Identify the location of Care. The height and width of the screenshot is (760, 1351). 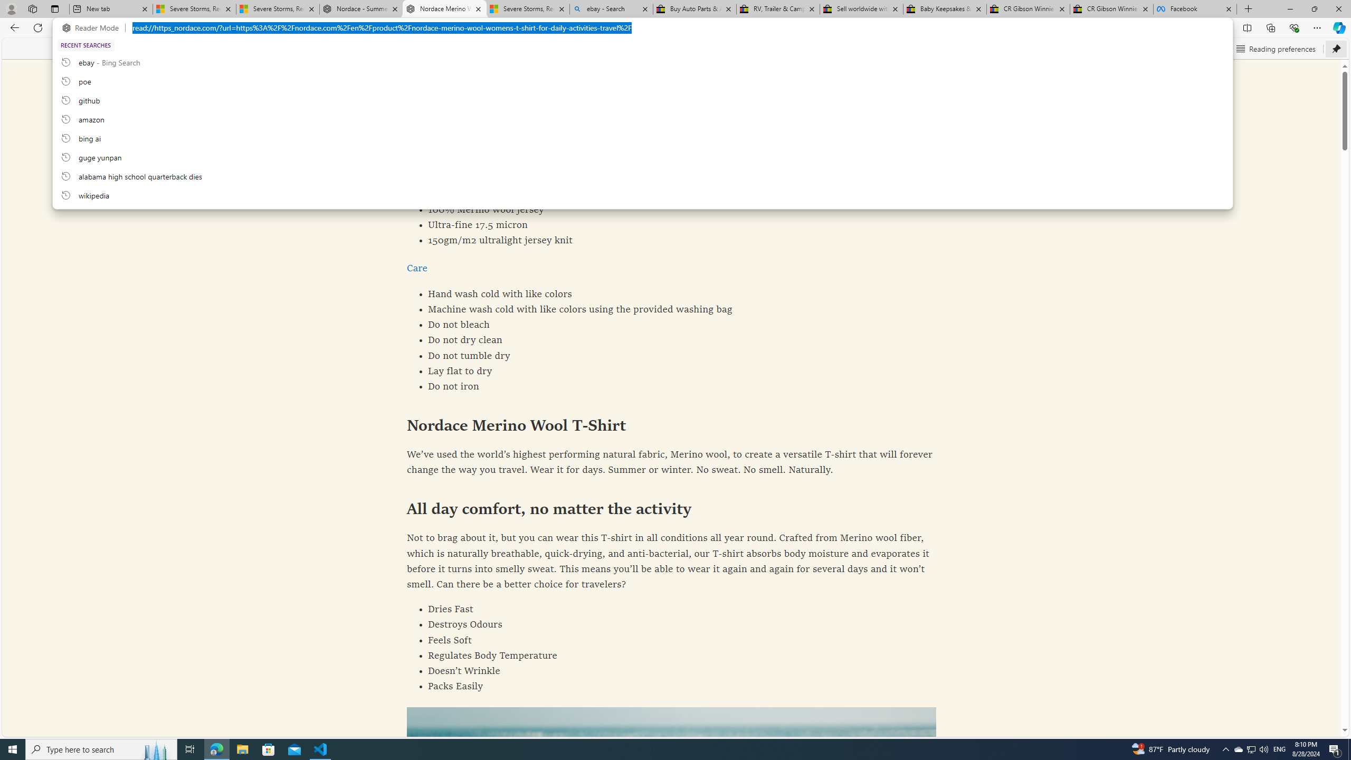
(416, 268).